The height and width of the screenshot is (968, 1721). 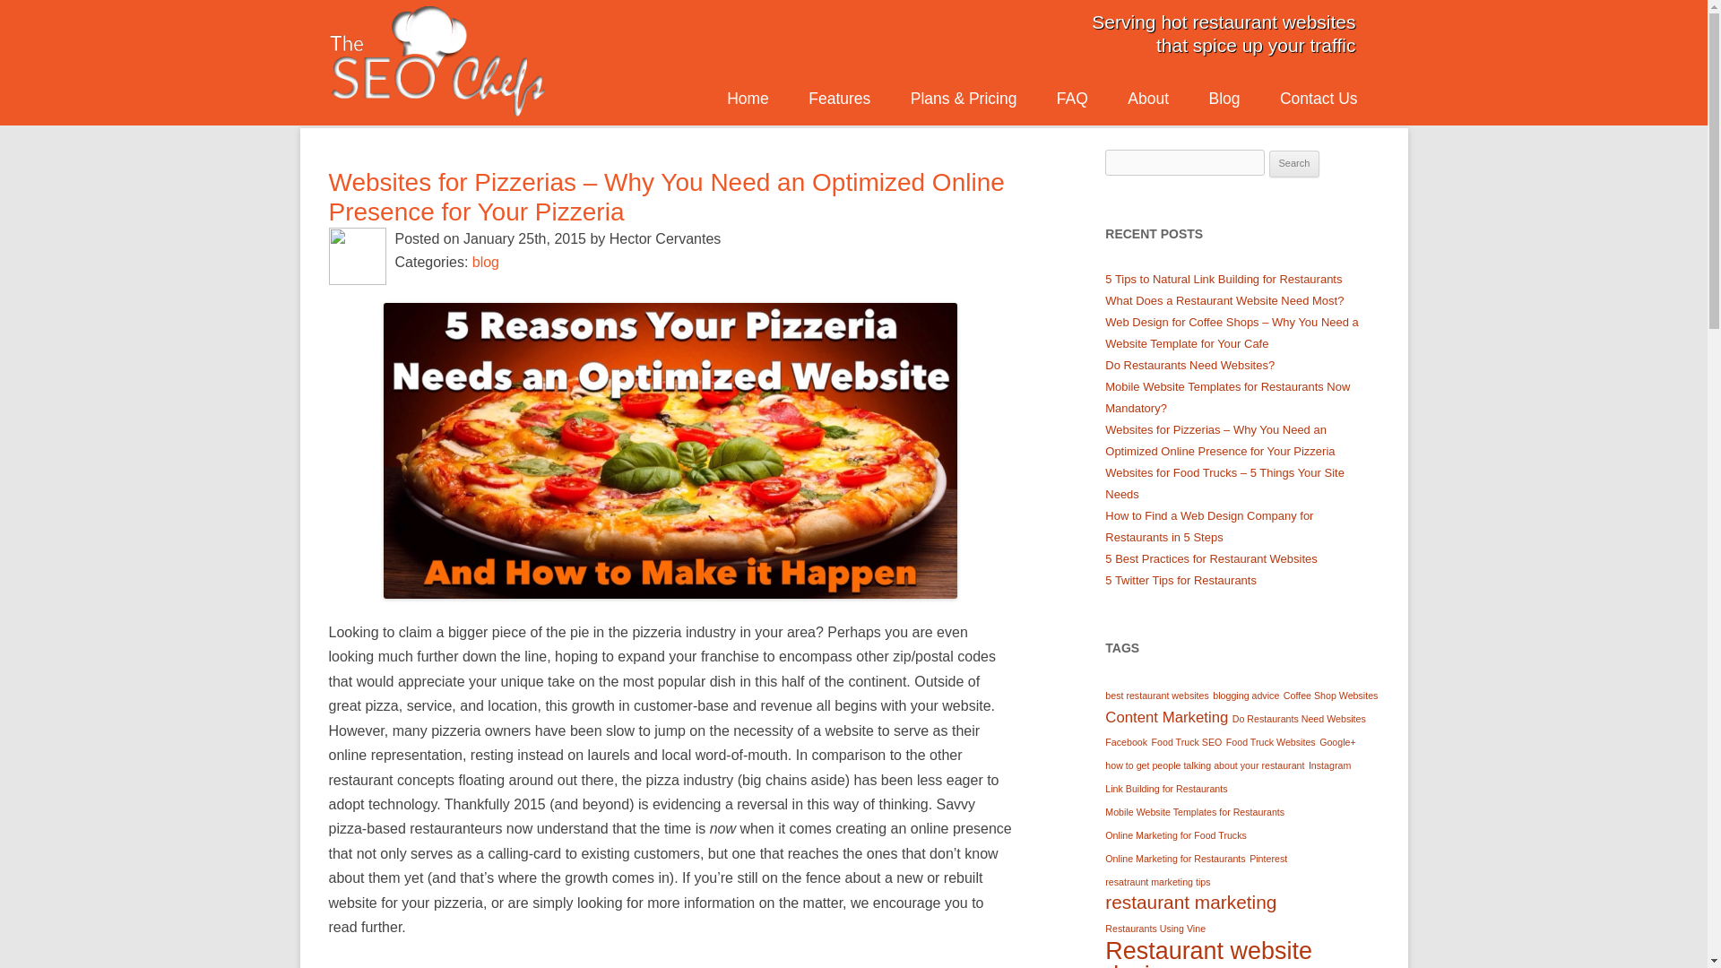 I want to click on About, so click(x=1147, y=99).